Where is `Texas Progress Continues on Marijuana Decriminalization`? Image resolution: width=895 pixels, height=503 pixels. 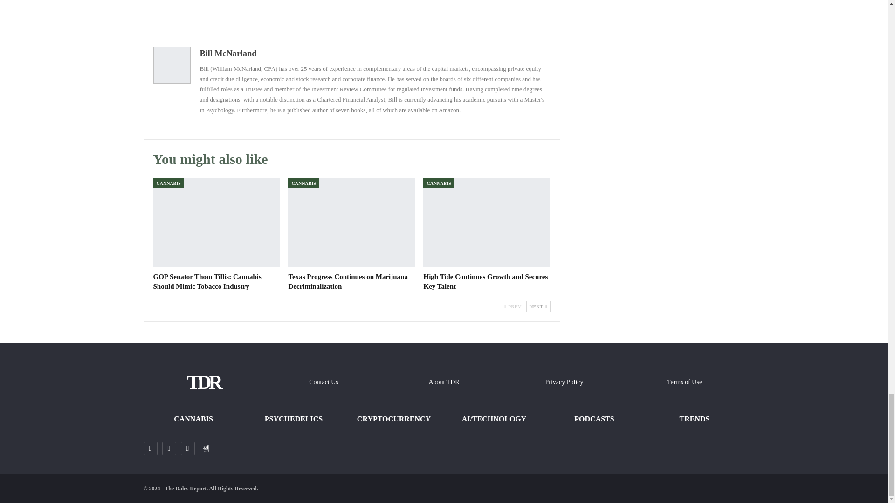 Texas Progress Continues on Marijuana Decriminalization is located at coordinates (348, 281).